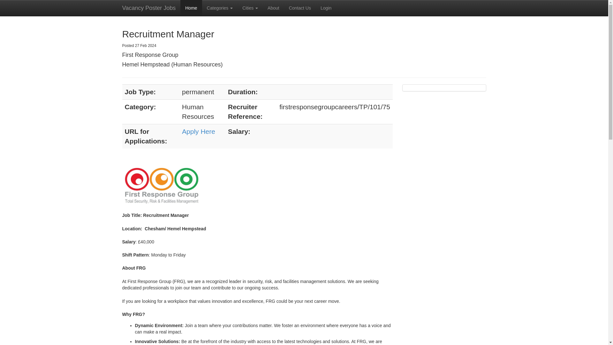 Image resolution: width=613 pixels, height=345 pixels. What do you see at coordinates (300, 8) in the screenshot?
I see `Contact Us` at bounding box center [300, 8].